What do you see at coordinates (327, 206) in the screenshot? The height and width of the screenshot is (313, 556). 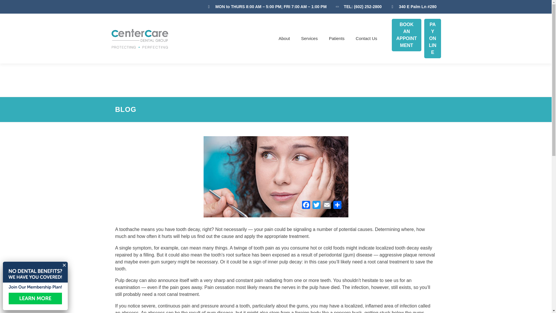 I see `Opens in new tab` at bounding box center [327, 206].